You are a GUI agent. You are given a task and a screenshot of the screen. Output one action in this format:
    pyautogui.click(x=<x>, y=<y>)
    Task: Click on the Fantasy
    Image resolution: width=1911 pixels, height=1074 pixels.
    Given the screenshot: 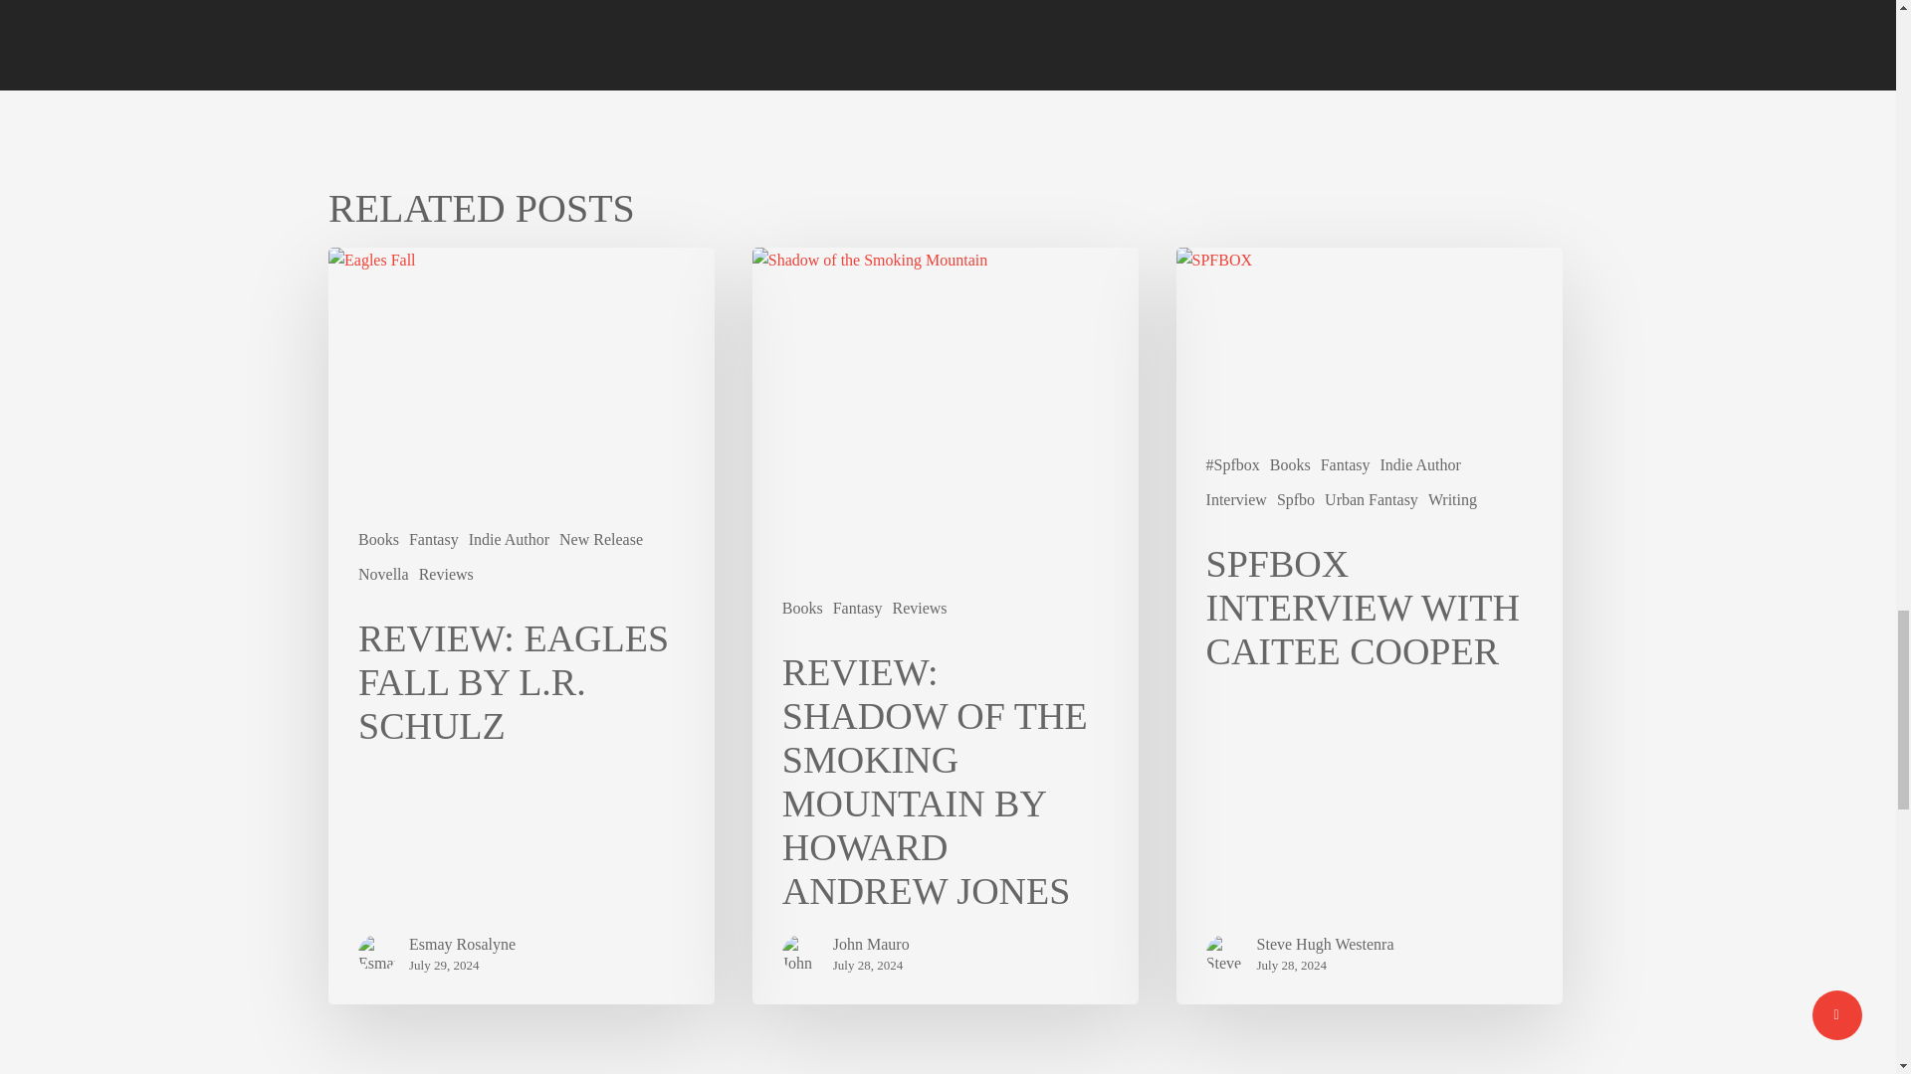 What is the action you would take?
    pyautogui.click(x=858, y=609)
    